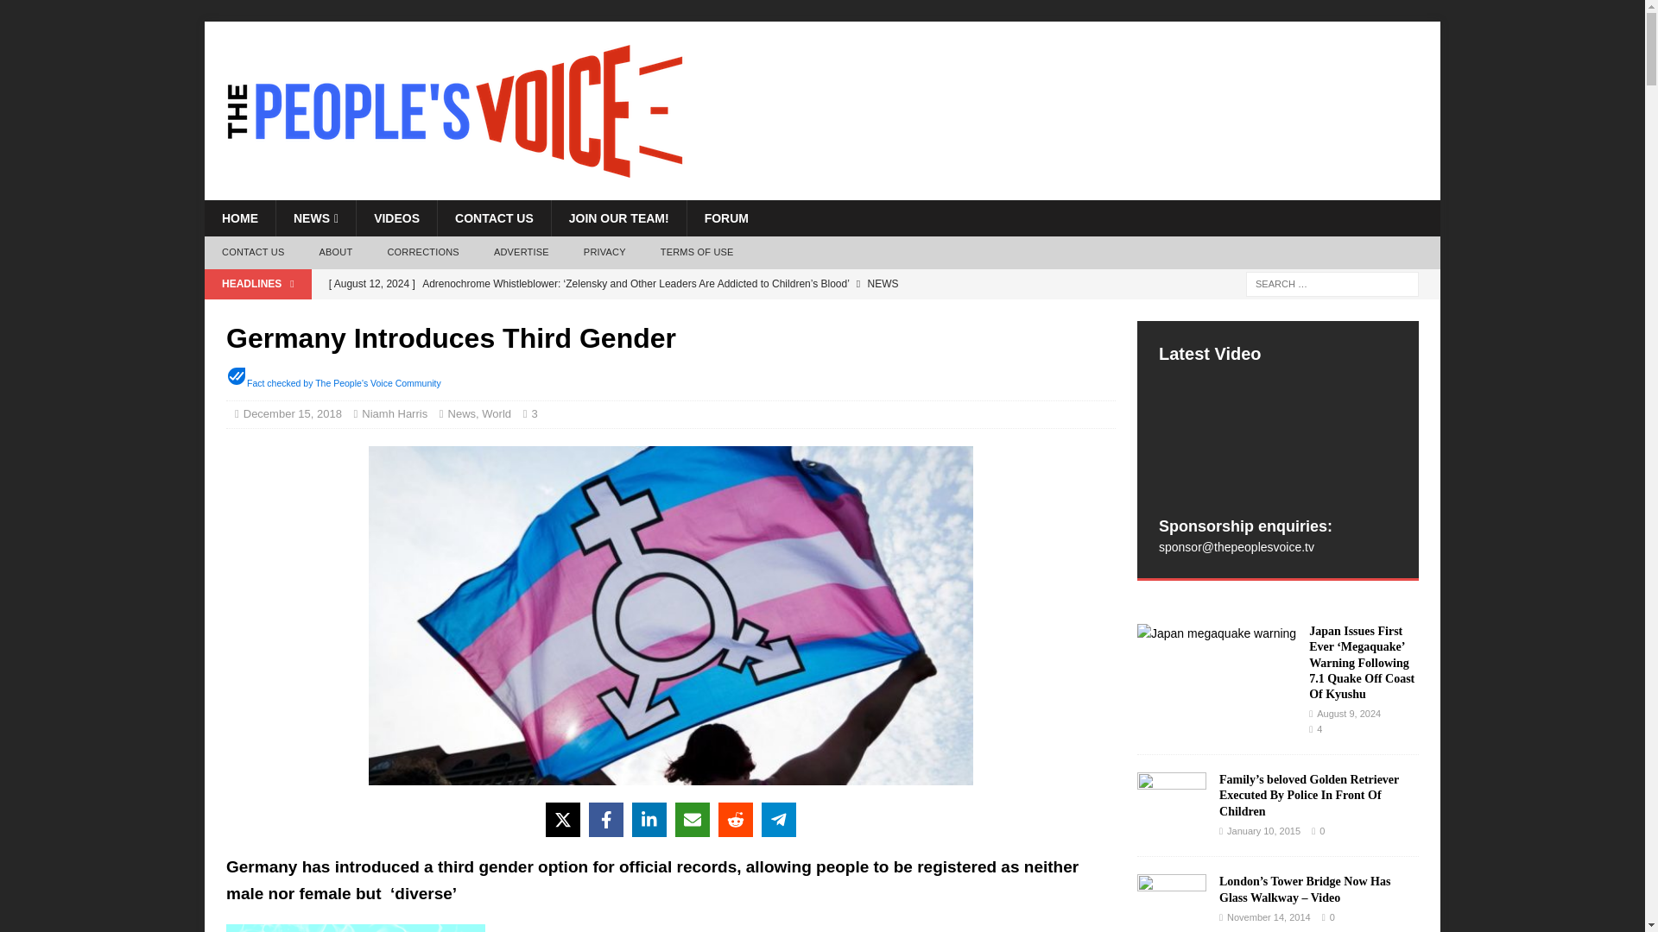 This screenshot has height=932, width=1658. What do you see at coordinates (239, 218) in the screenshot?
I see `HOME` at bounding box center [239, 218].